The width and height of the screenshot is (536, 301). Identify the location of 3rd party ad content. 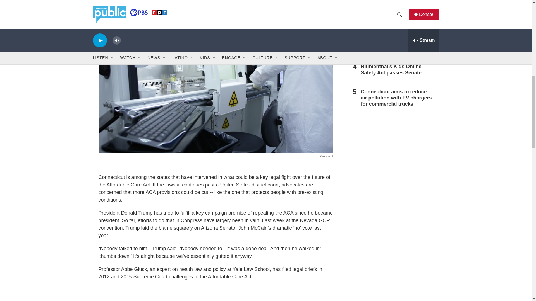
(391, 293).